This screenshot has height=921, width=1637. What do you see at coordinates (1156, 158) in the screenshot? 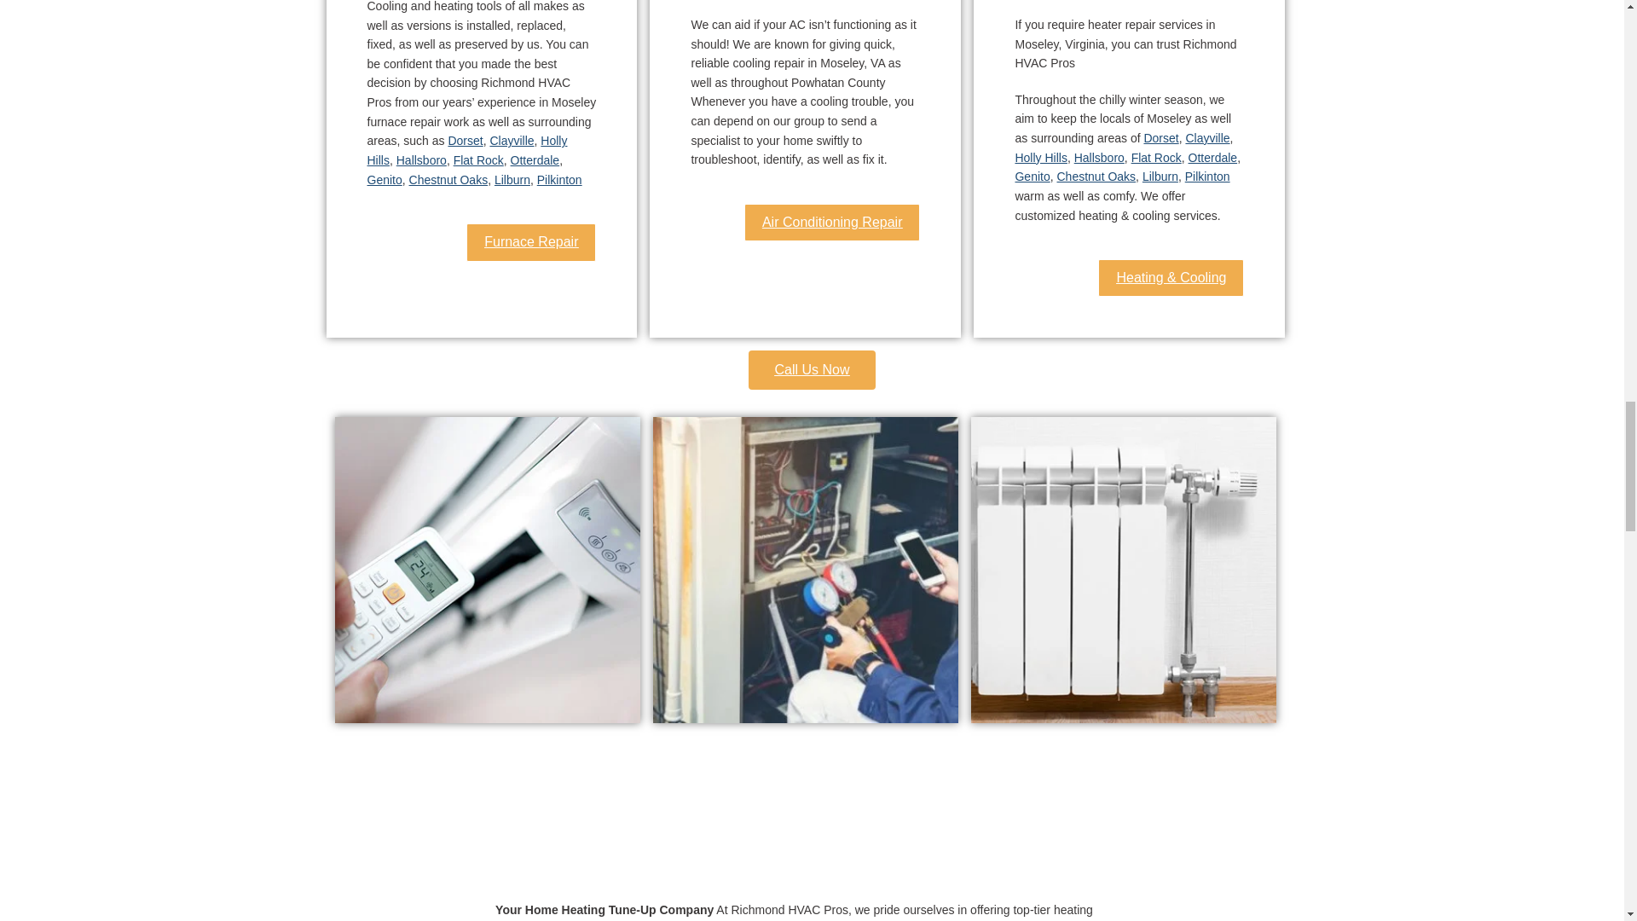
I see `Flat Rock` at bounding box center [1156, 158].